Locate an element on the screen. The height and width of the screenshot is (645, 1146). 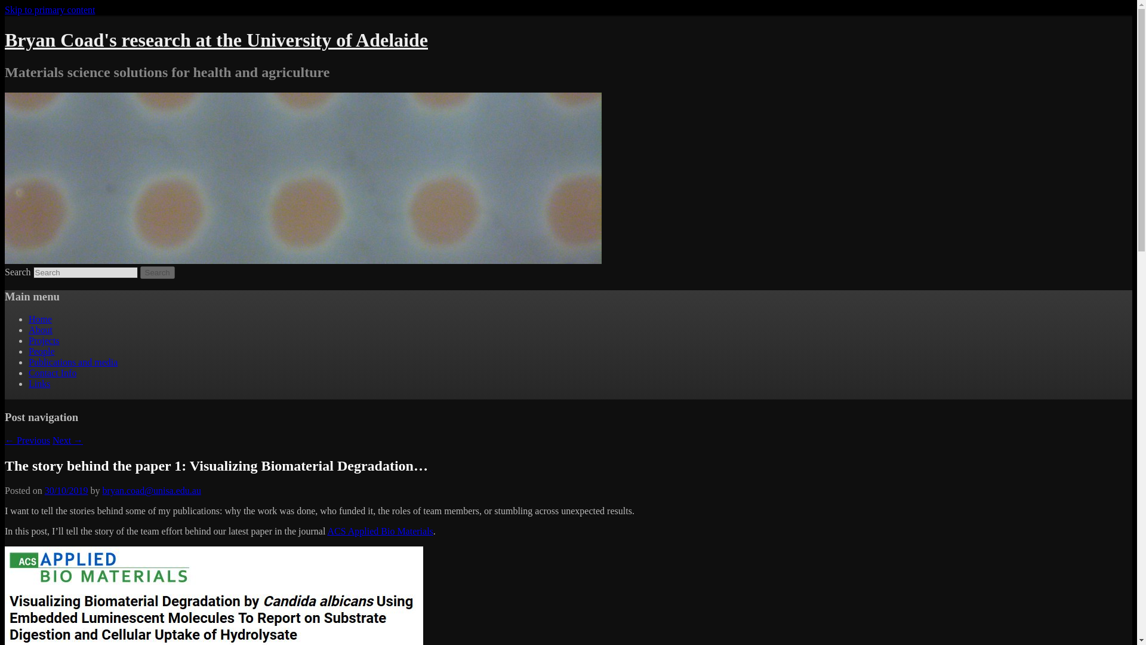
Skip to primary content is located at coordinates (50, 10).